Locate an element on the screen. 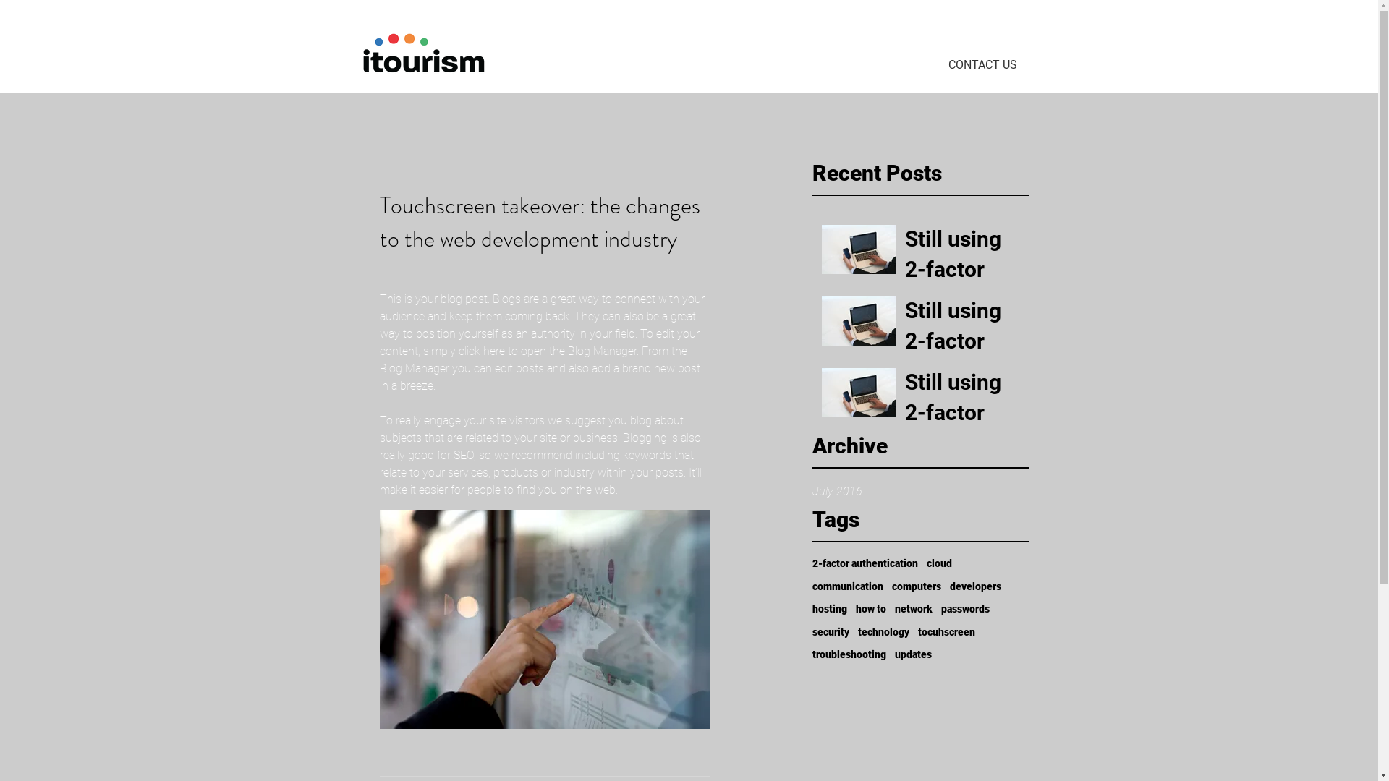 This screenshot has height=781, width=1389. CONTACT US is located at coordinates (982, 65).